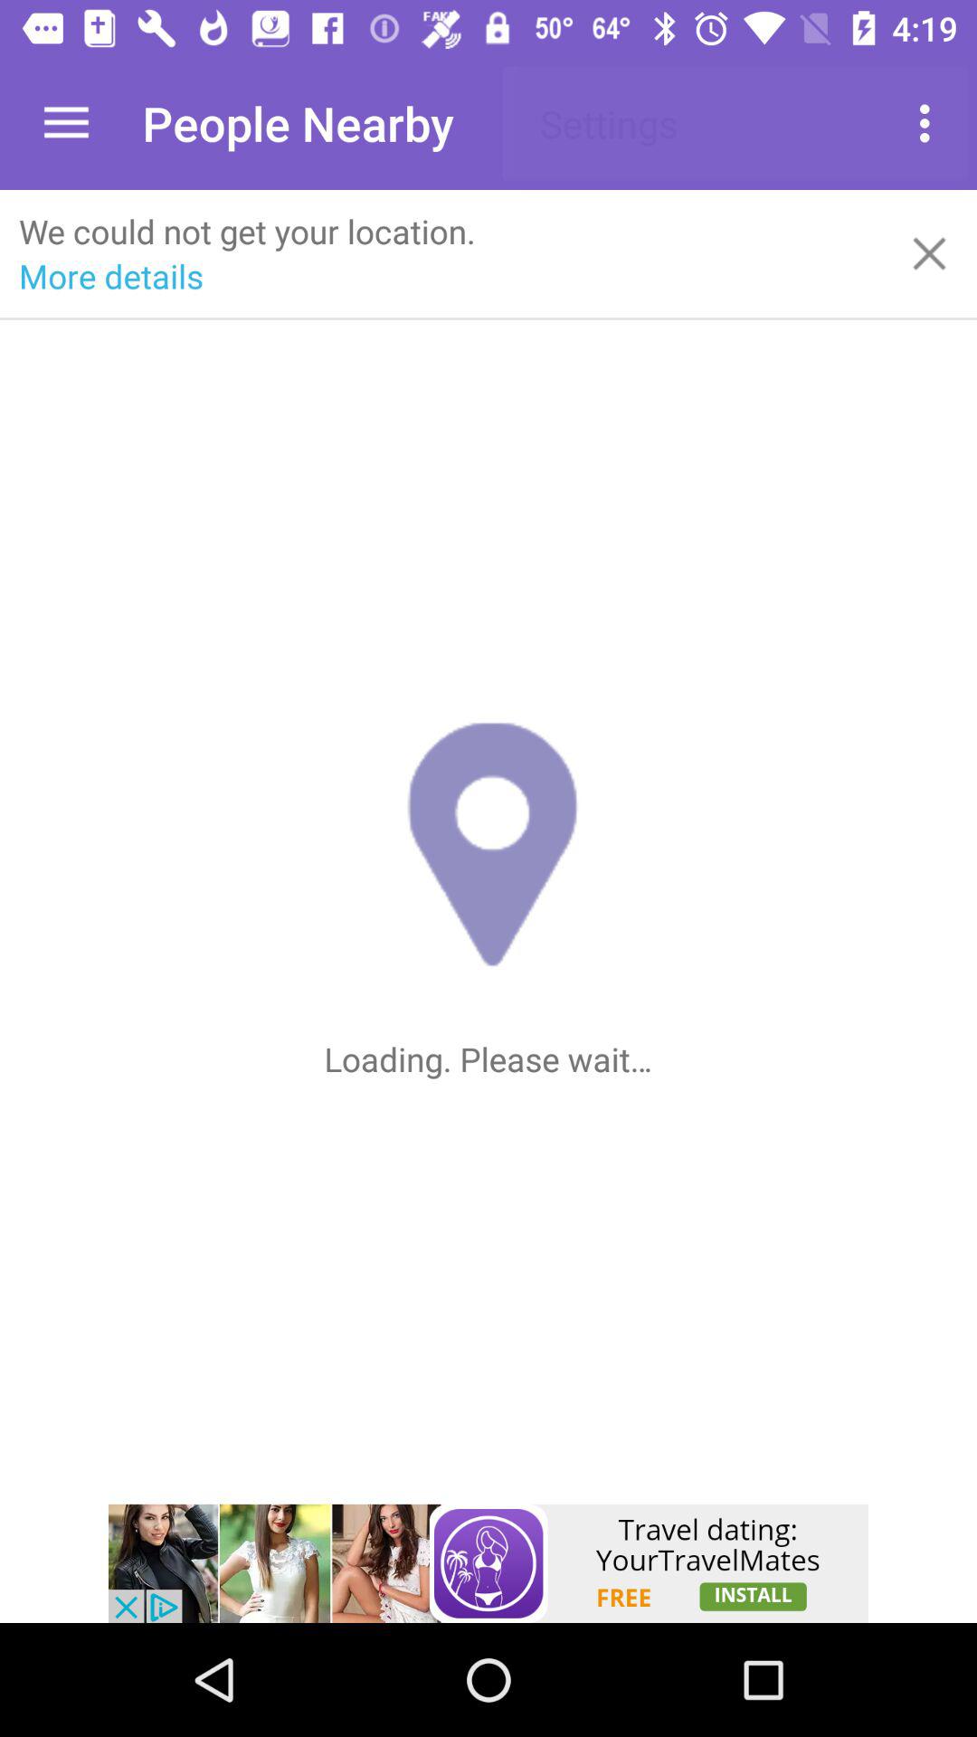 This screenshot has width=977, height=1737. What do you see at coordinates (488, 1563) in the screenshot?
I see `web advertisement` at bounding box center [488, 1563].